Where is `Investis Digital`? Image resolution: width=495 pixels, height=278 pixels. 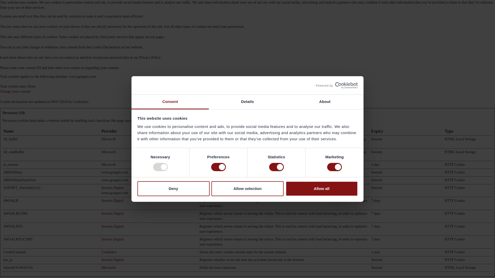 Investis Digital is located at coordinates (112, 188).